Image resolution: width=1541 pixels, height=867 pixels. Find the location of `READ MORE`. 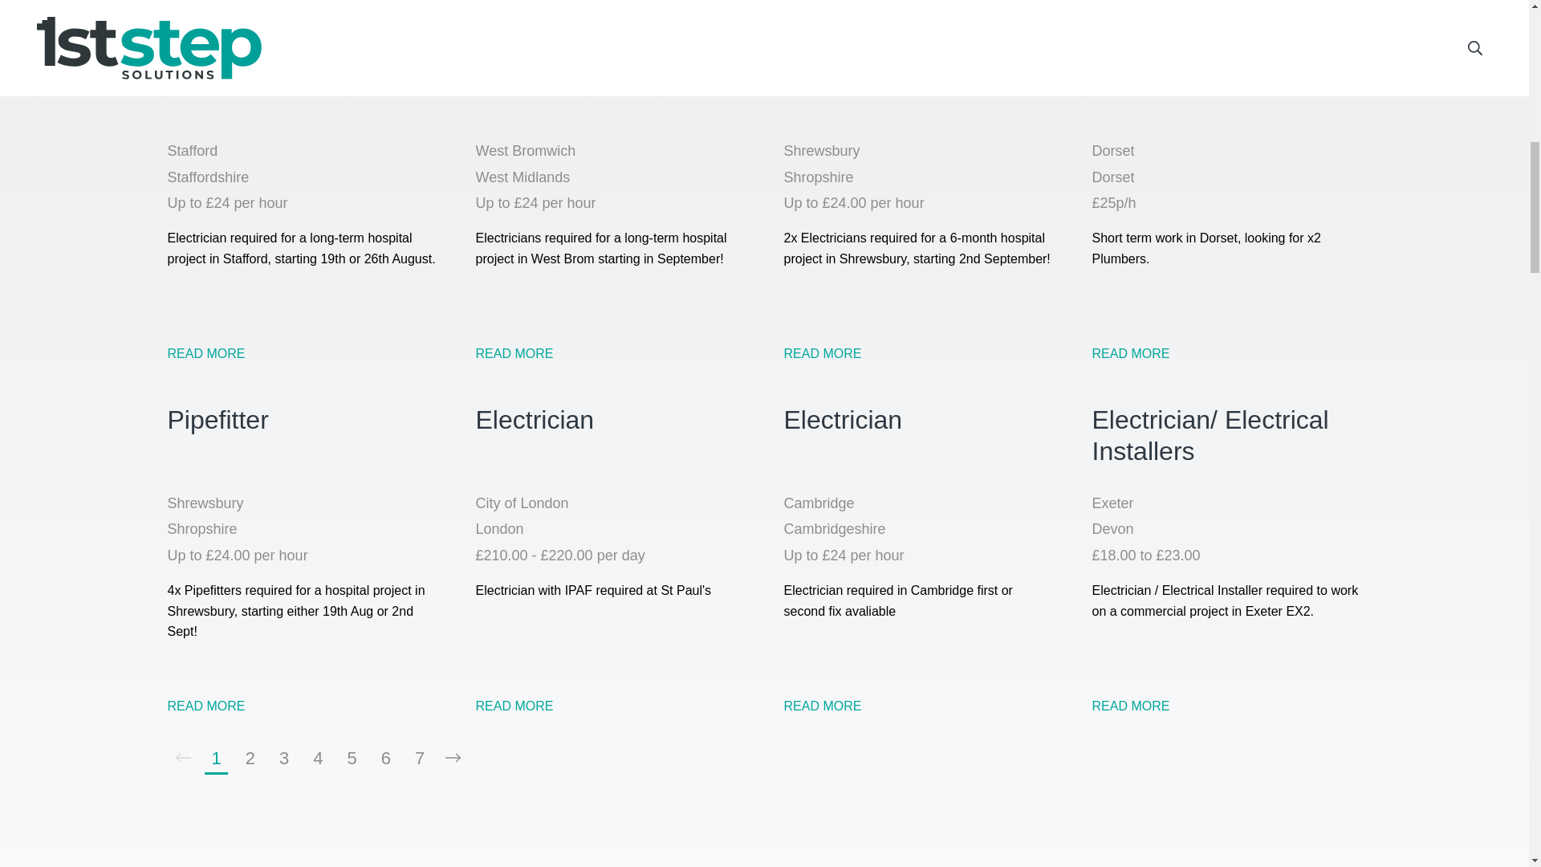

READ MORE is located at coordinates (1130, 353).